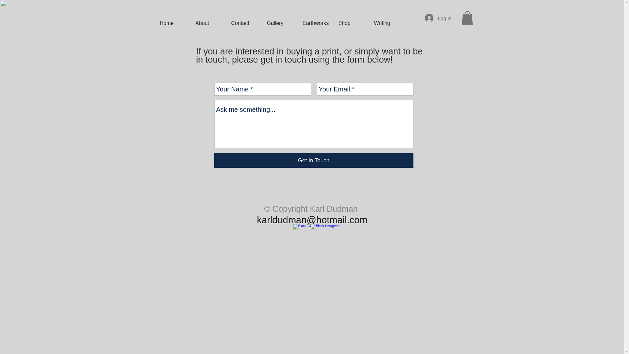 The image size is (629, 354). Describe the element at coordinates (315, 23) in the screenshot. I see `Earthworks` at that location.